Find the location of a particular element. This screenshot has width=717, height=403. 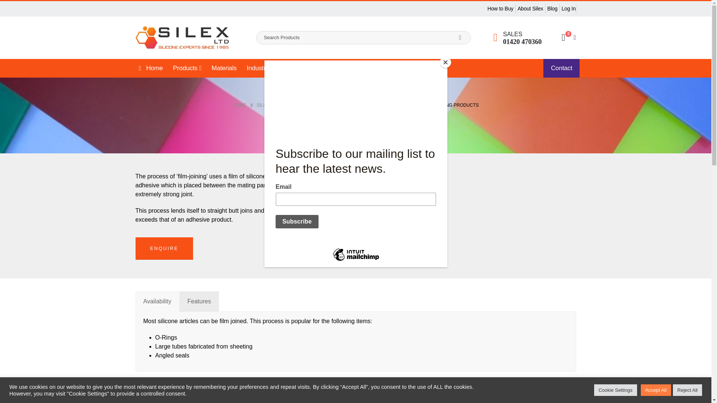

How to Buy is located at coordinates (500, 8).